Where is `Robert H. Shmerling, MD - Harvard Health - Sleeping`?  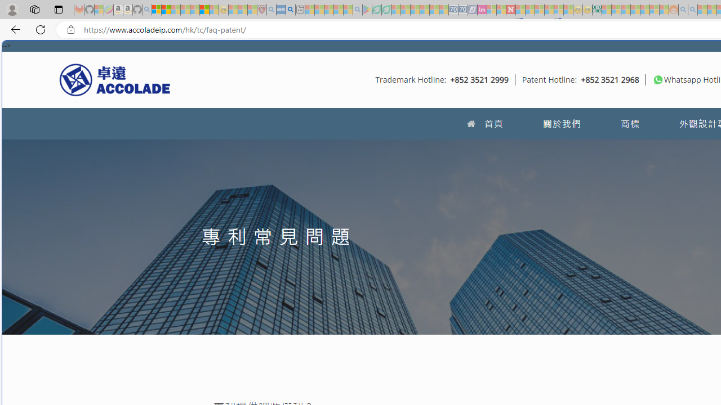 Robert H. Shmerling, MD - Harvard Health - Sleeping is located at coordinates (262, 10).